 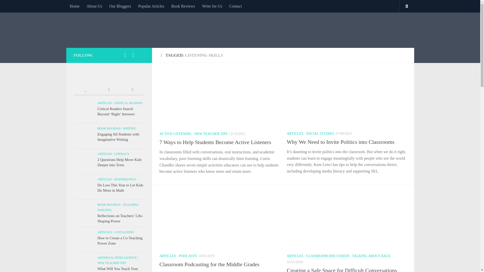 What do you see at coordinates (74, 6) in the screenshot?
I see `Home` at bounding box center [74, 6].